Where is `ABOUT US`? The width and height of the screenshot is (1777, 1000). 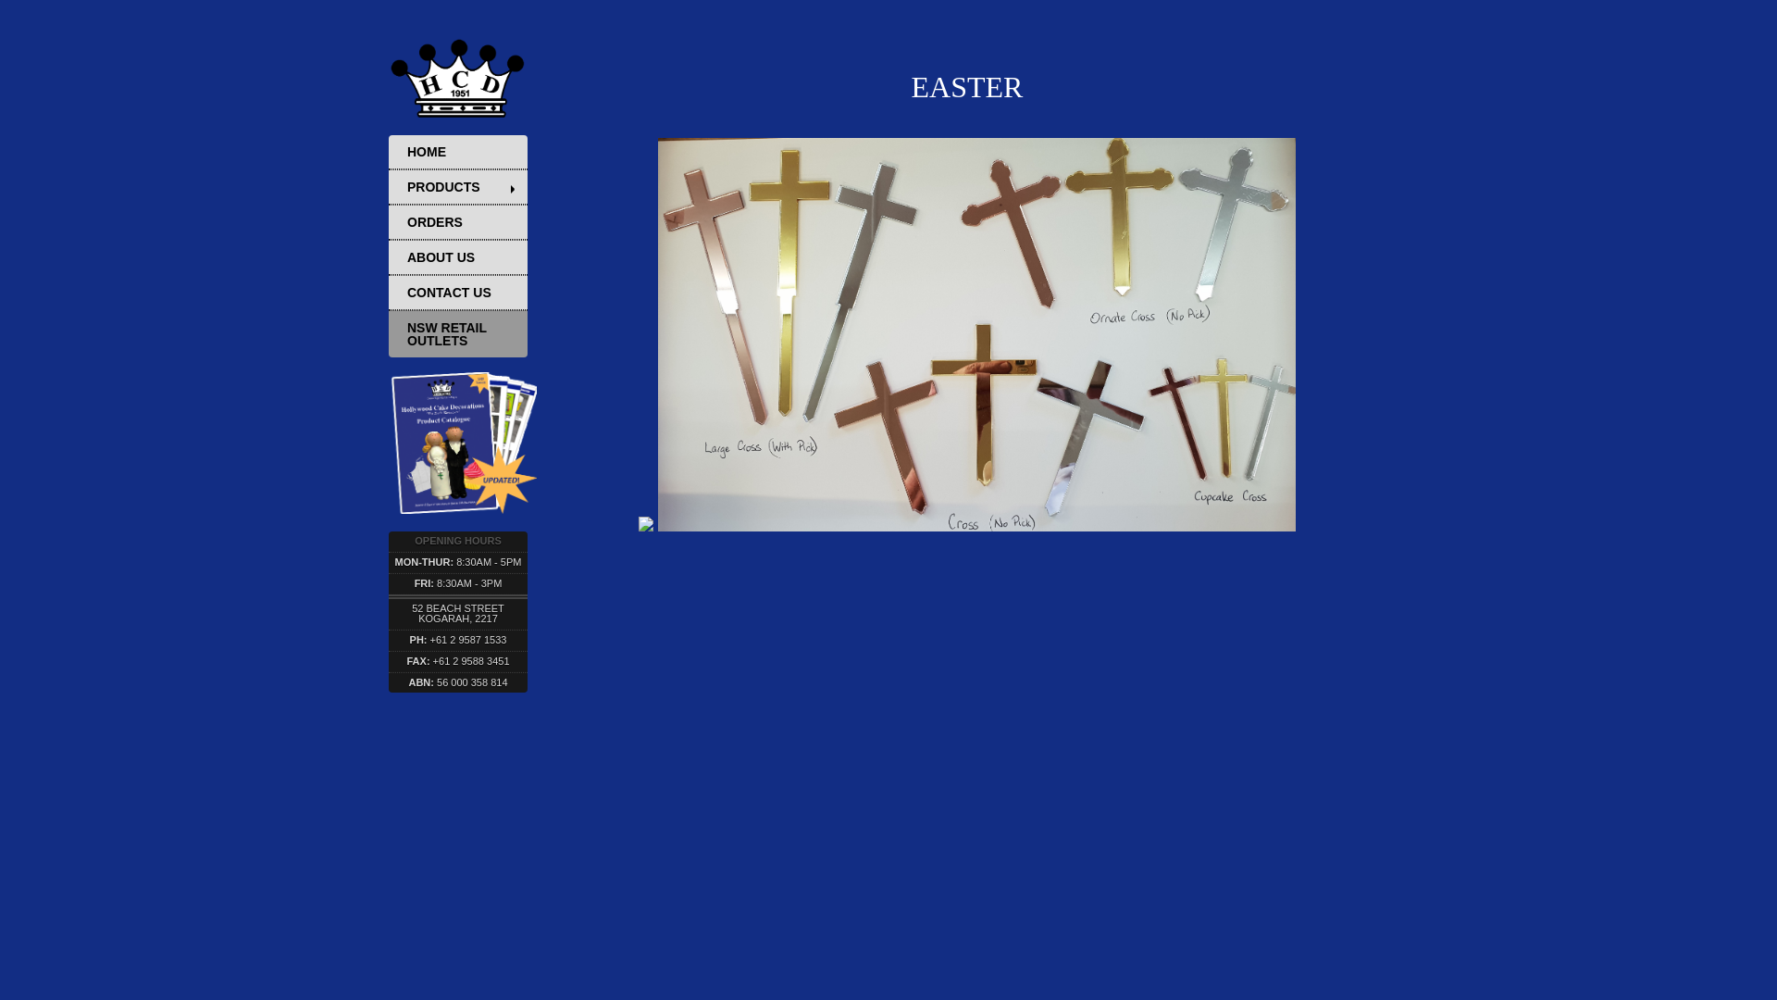
ABOUT US is located at coordinates (458, 257).